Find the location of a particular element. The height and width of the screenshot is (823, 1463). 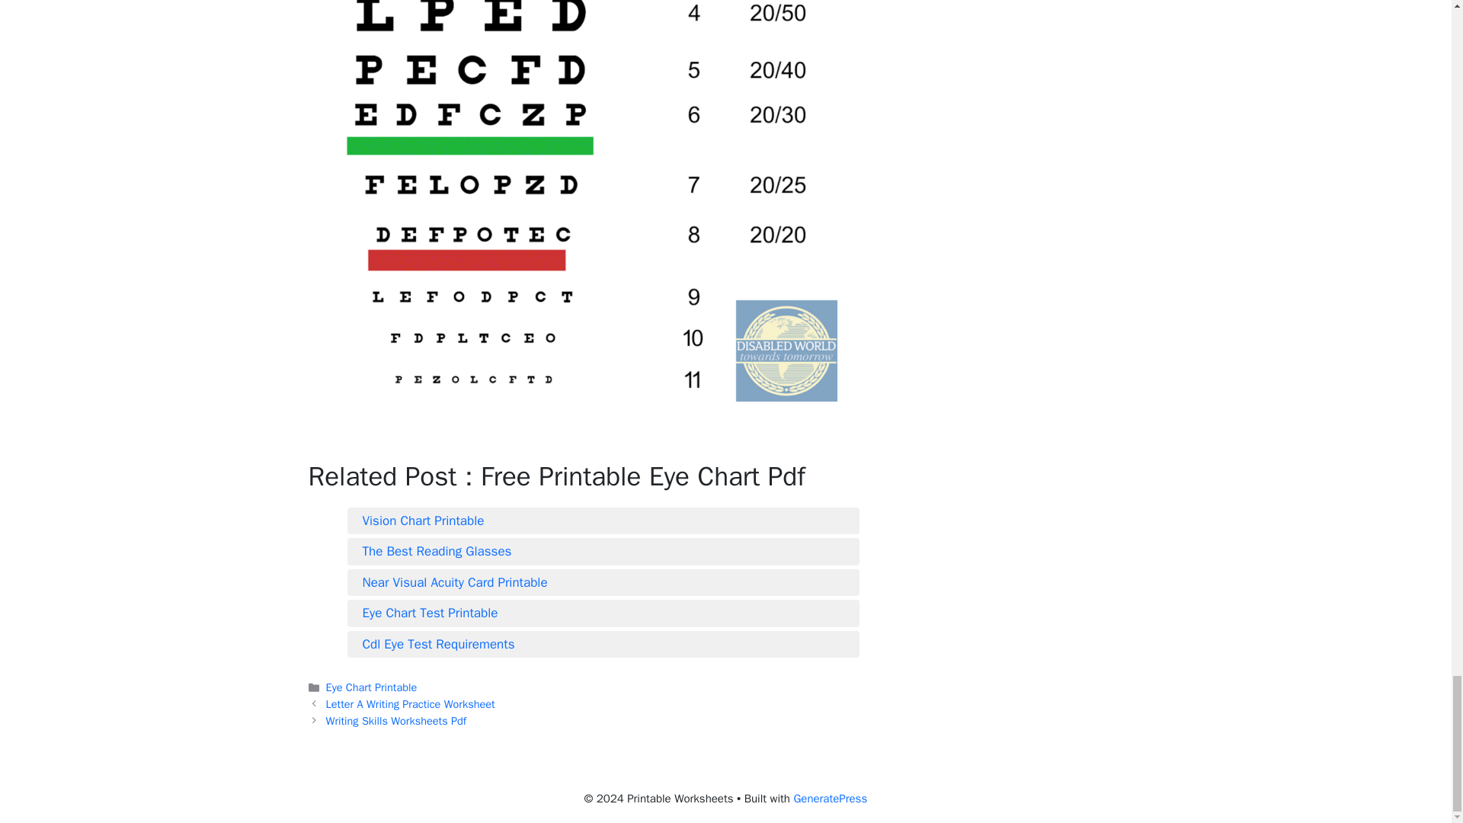

Cdl Eye Test Requirements is located at coordinates (603, 644).